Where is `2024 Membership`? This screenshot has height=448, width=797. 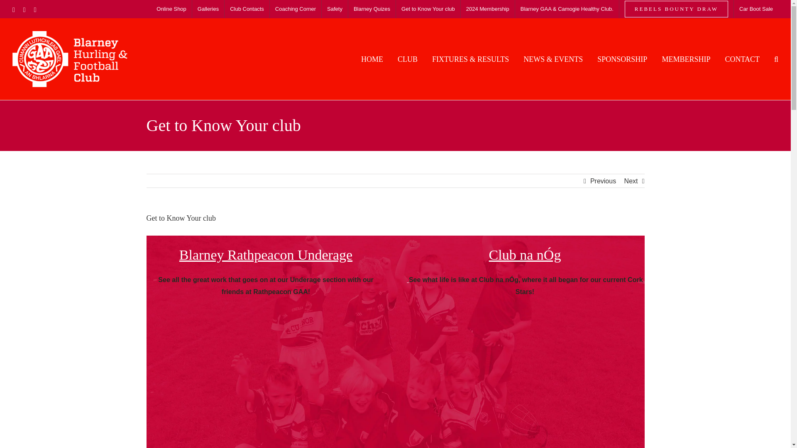
2024 Membership is located at coordinates (487, 9).